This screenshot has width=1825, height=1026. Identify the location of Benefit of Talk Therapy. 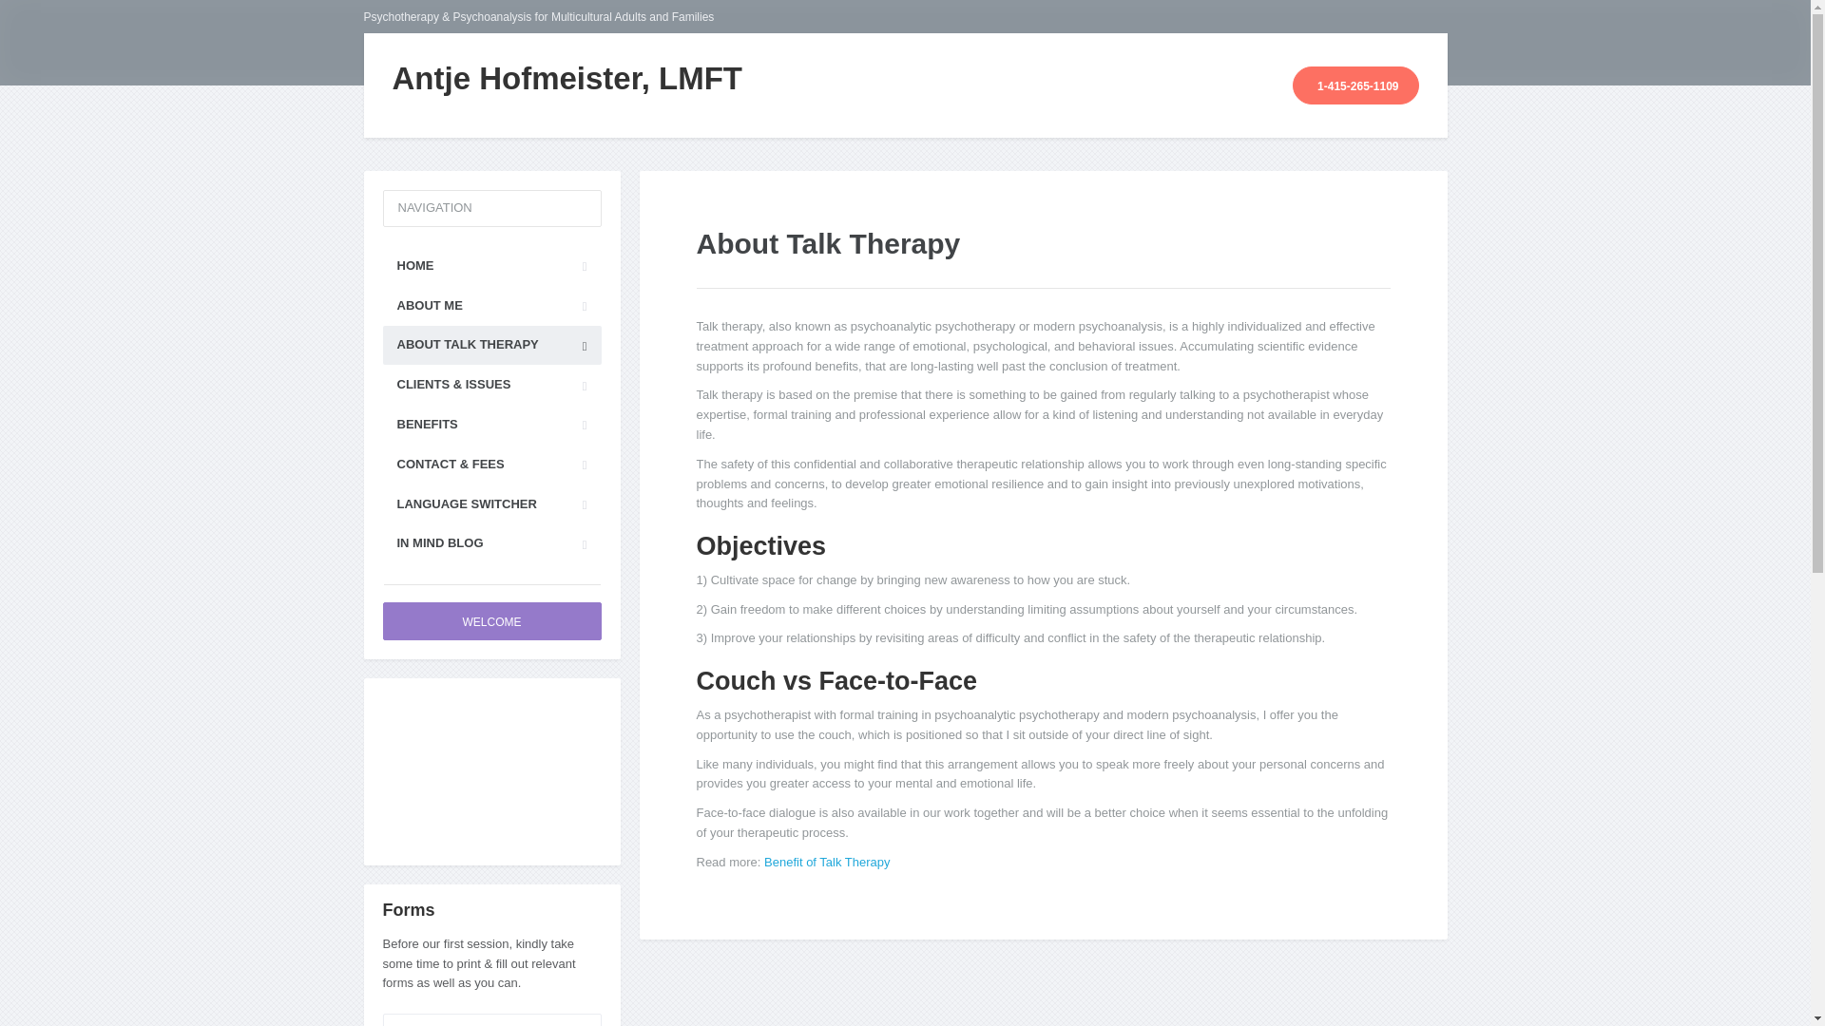
(827, 861).